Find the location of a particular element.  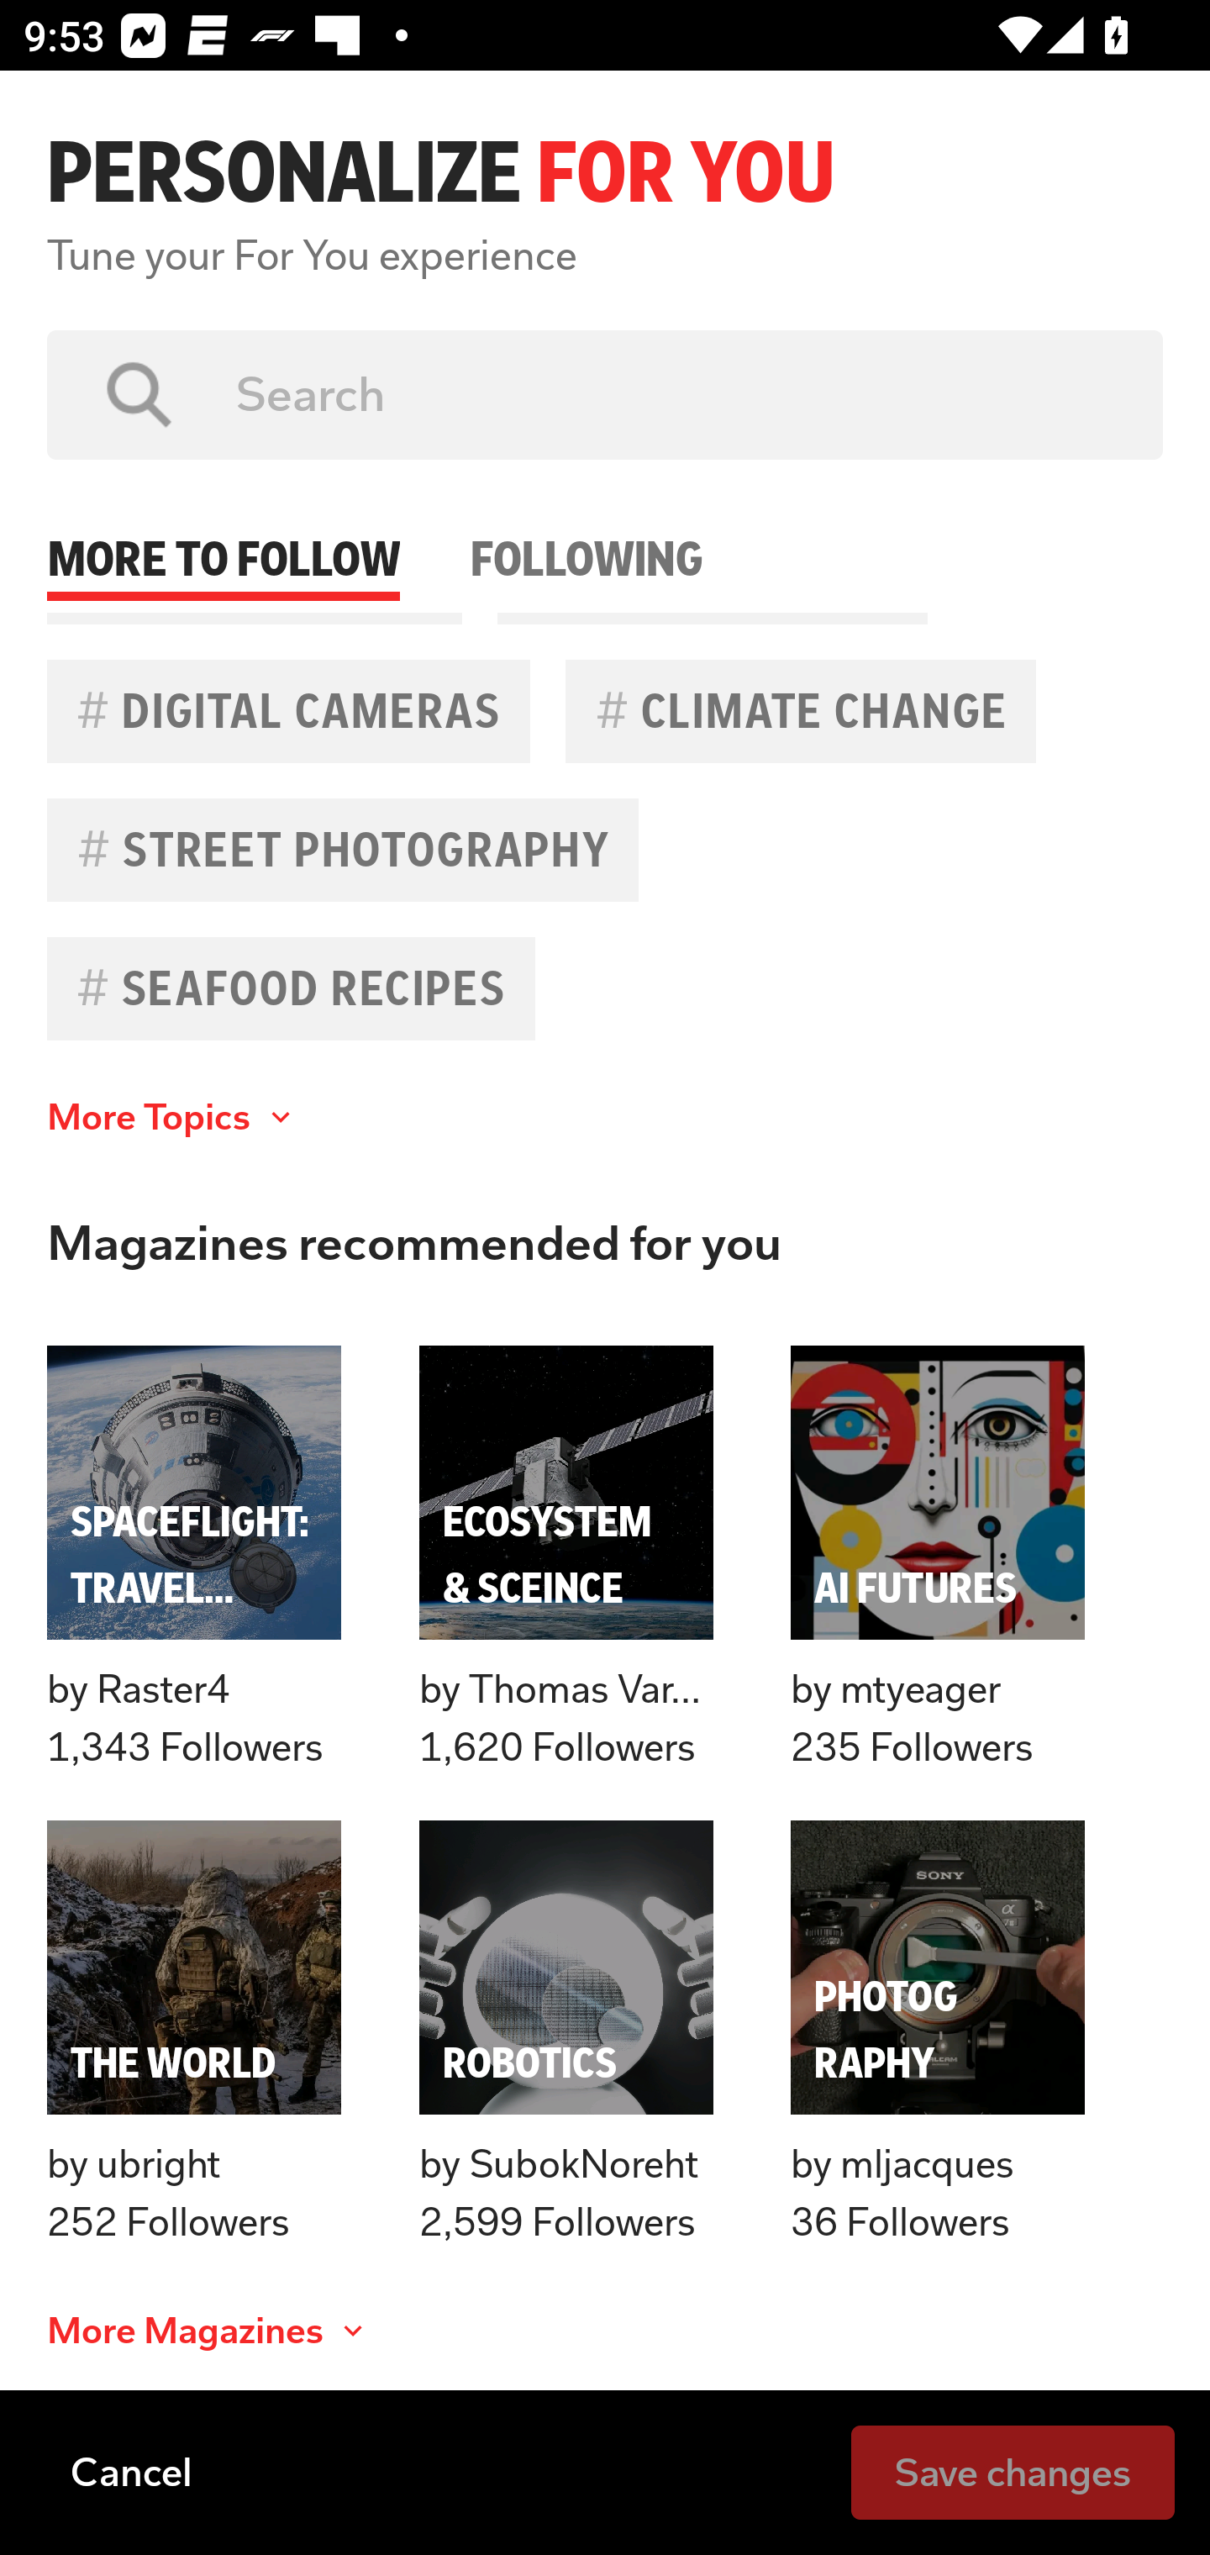

Search is located at coordinates (676, 395).